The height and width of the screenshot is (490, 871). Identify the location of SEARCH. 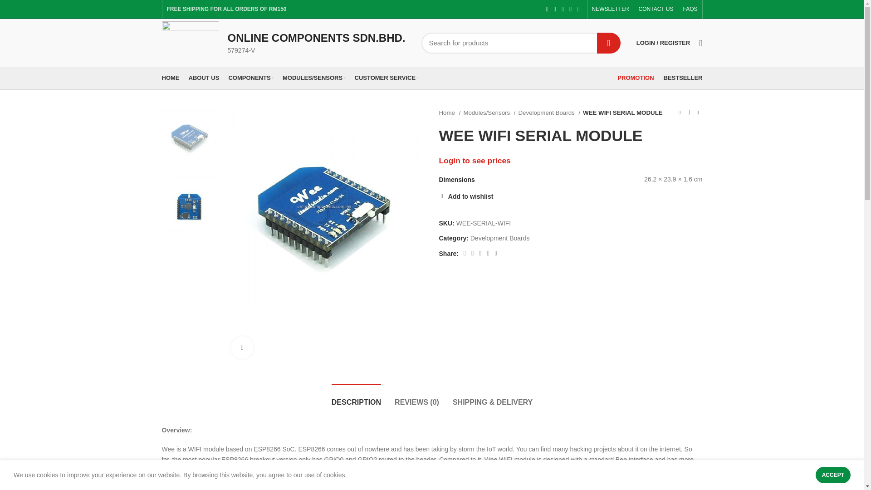
(608, 43).